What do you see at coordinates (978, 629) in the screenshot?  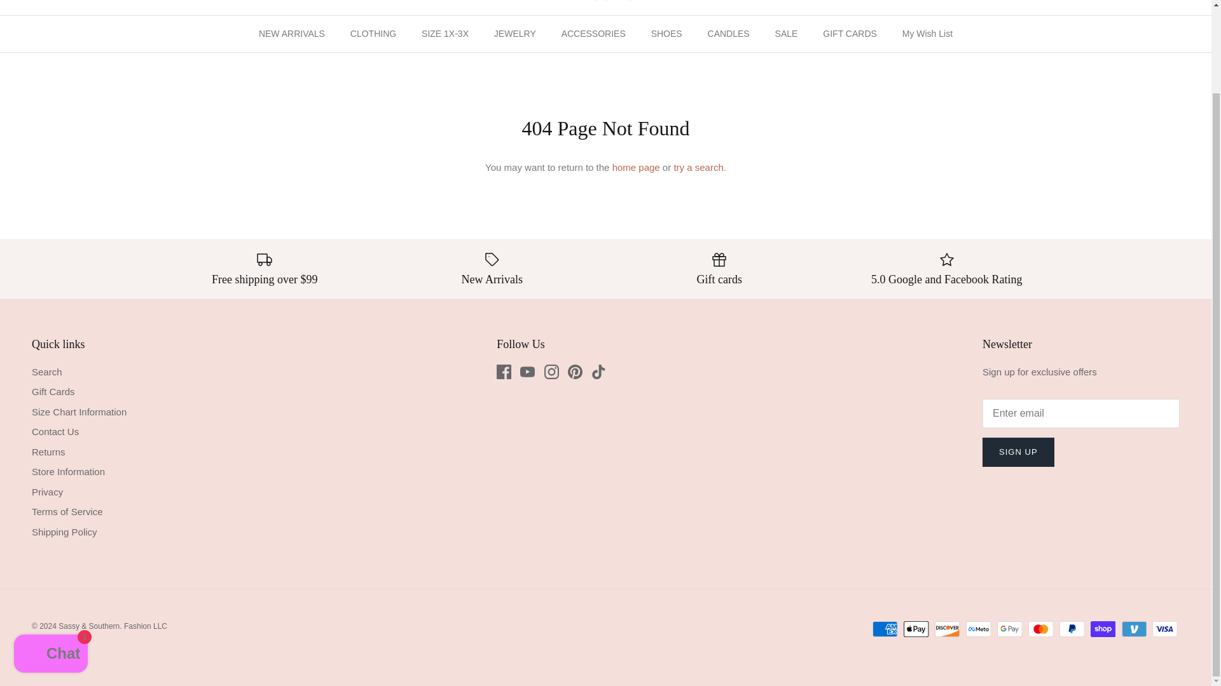 I see `Meta Pay` at bounding box center [978, 629].